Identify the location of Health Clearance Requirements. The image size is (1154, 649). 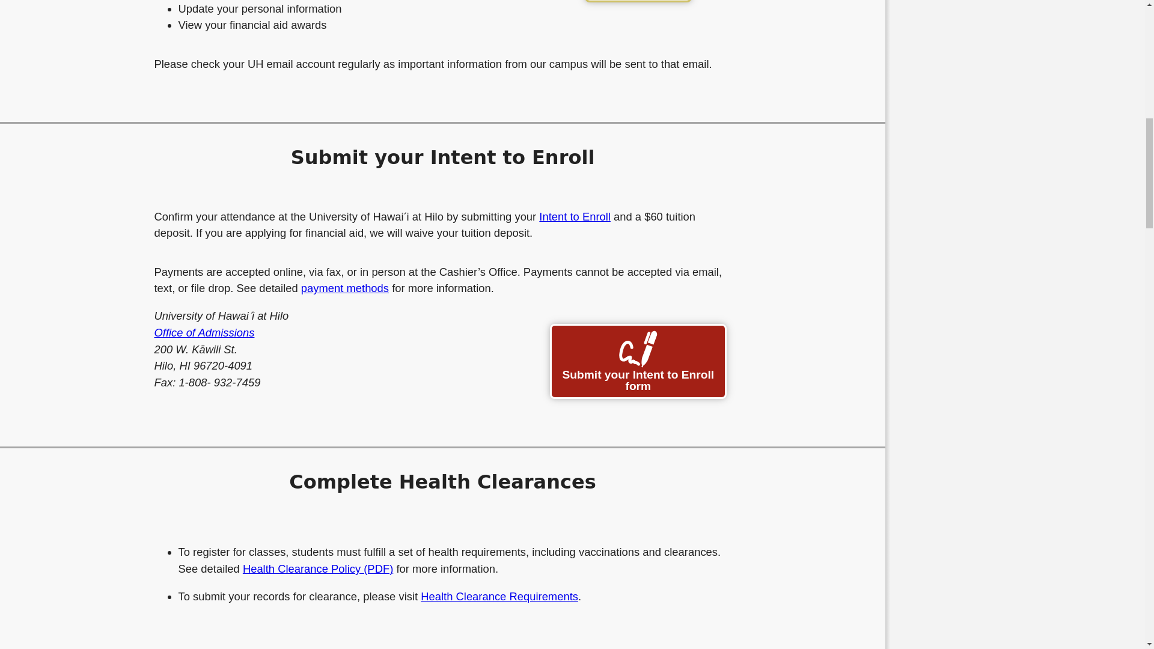
(499, 596).